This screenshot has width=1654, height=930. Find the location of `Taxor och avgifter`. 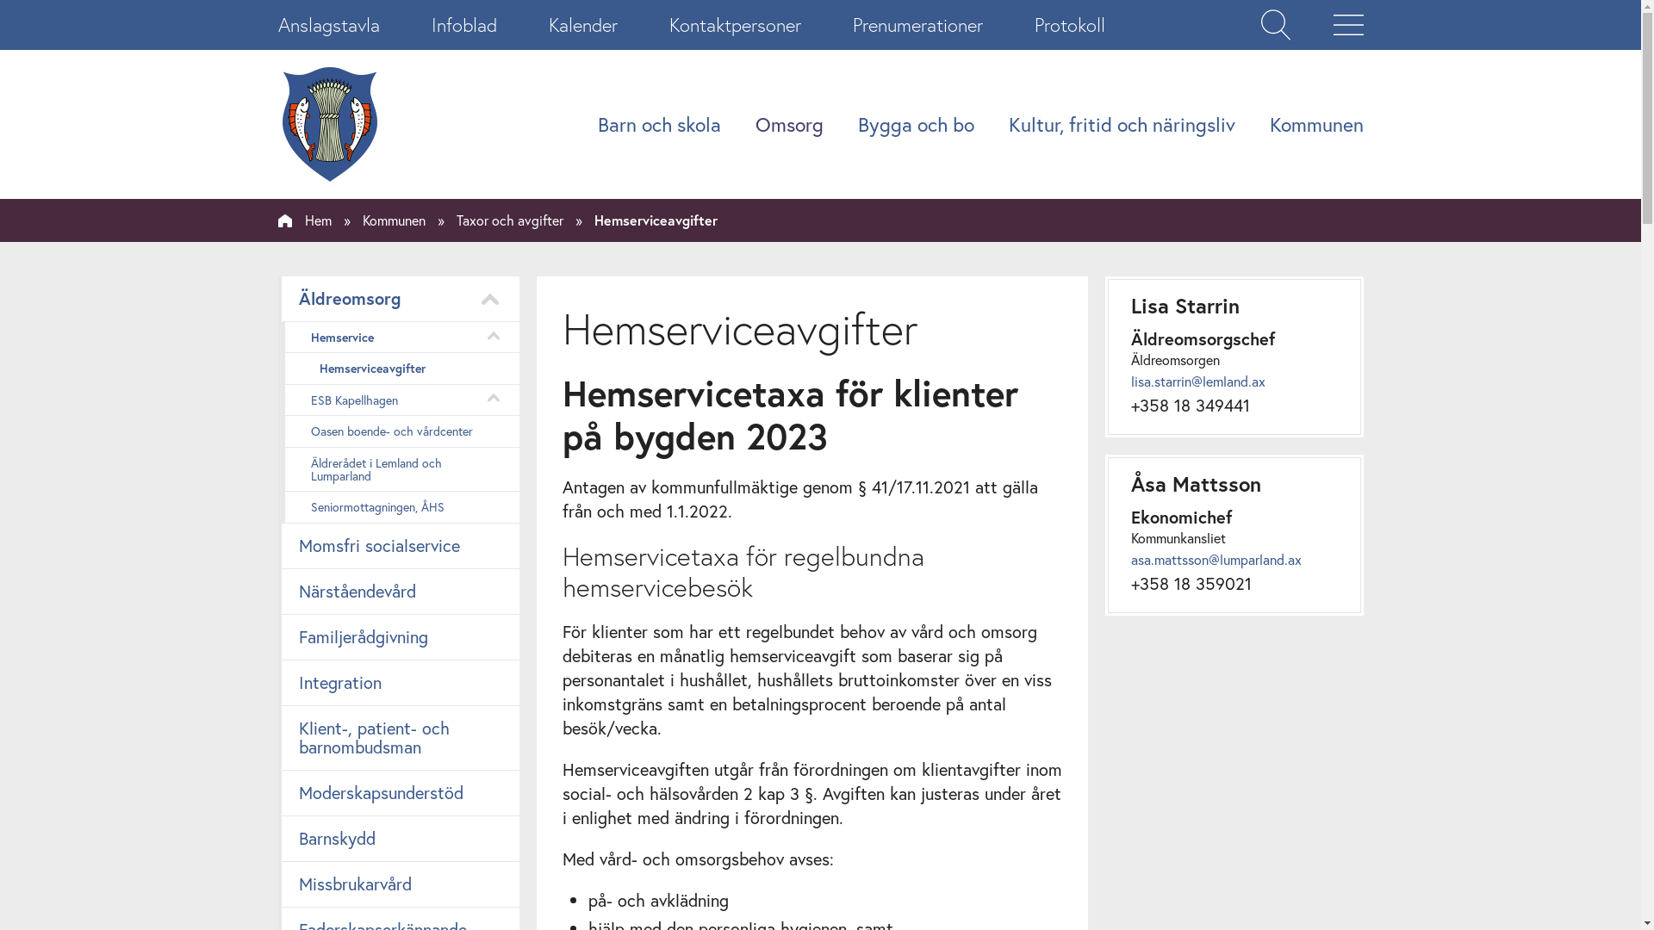

Taxor och avgifter is located at coordinates (510, 220).